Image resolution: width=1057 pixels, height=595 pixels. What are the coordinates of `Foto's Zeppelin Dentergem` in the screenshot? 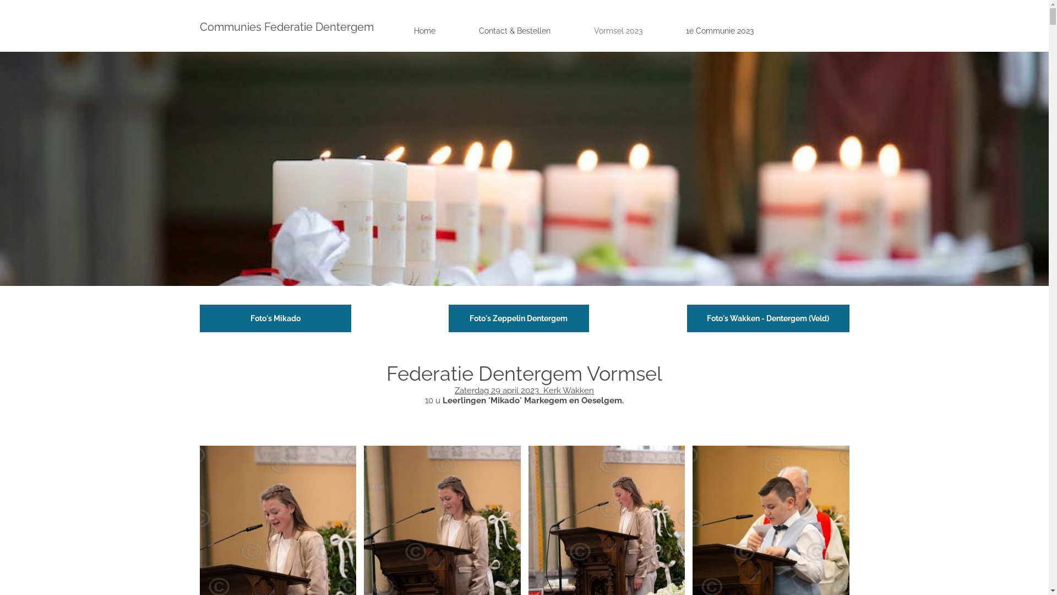 It's located at (519, 318).